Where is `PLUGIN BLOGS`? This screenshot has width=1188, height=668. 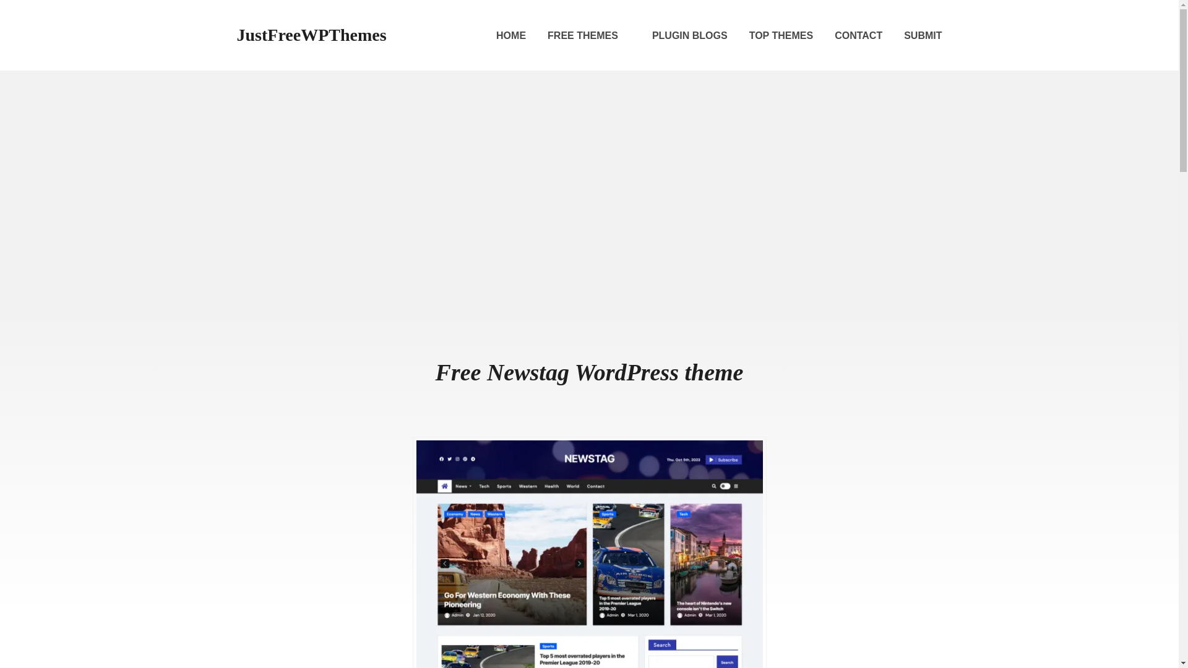
PLUGIN BLOGS is located at coordinates (689, 36).